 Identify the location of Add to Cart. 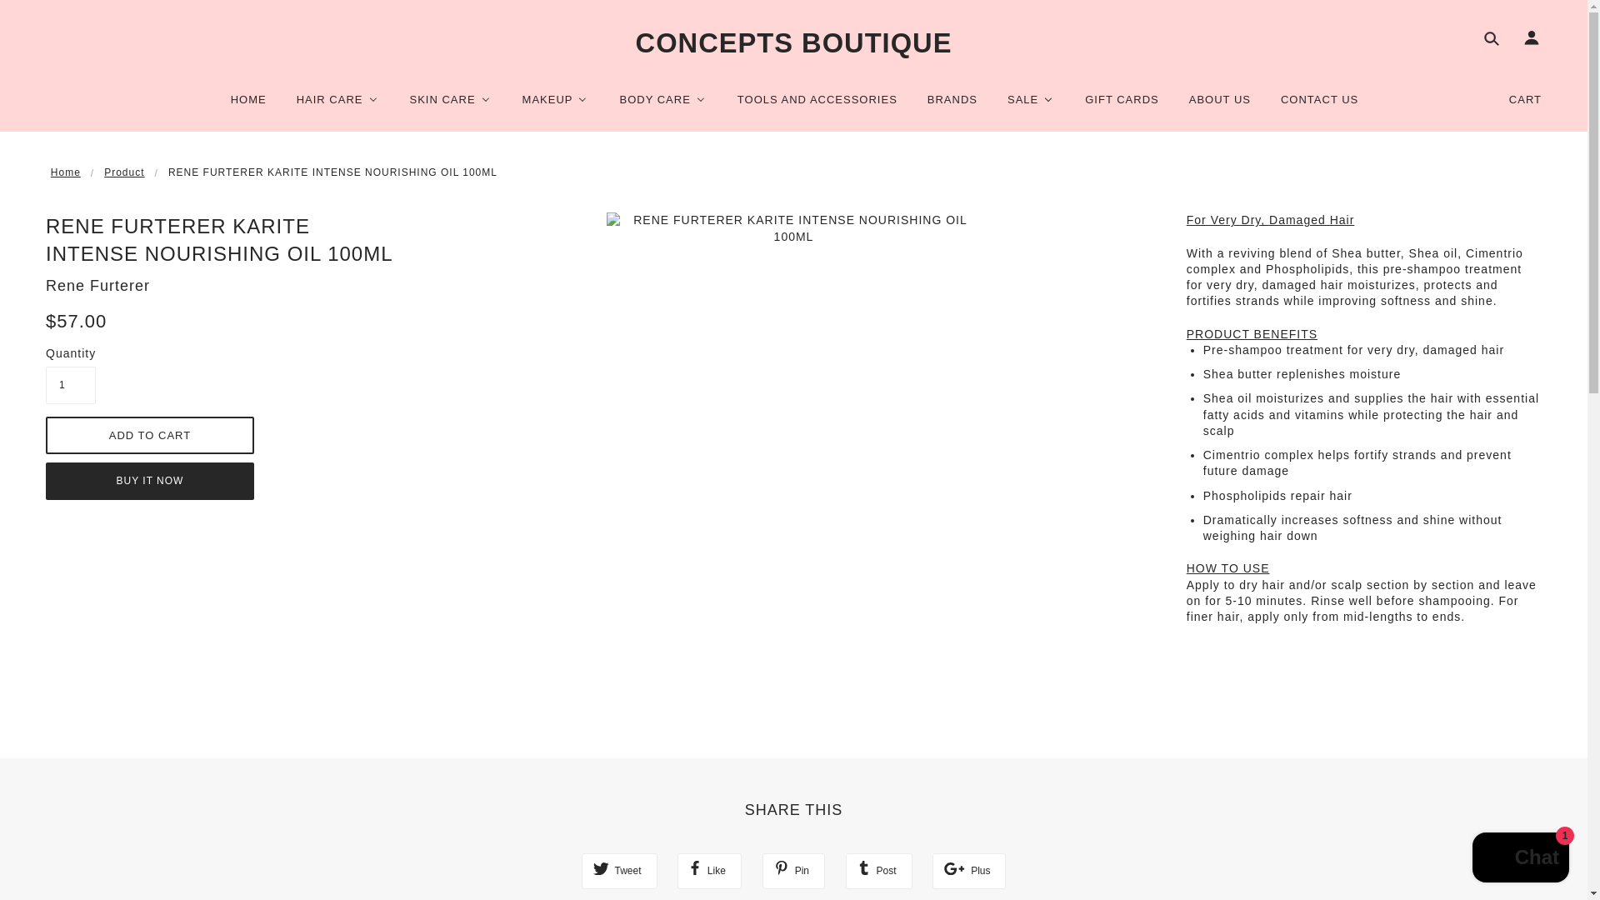
(150, 435).